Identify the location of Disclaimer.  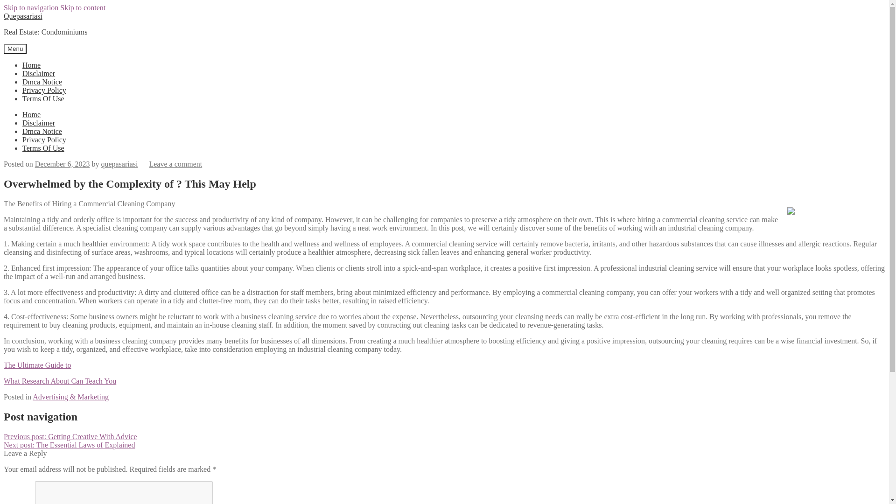
(38, 123).